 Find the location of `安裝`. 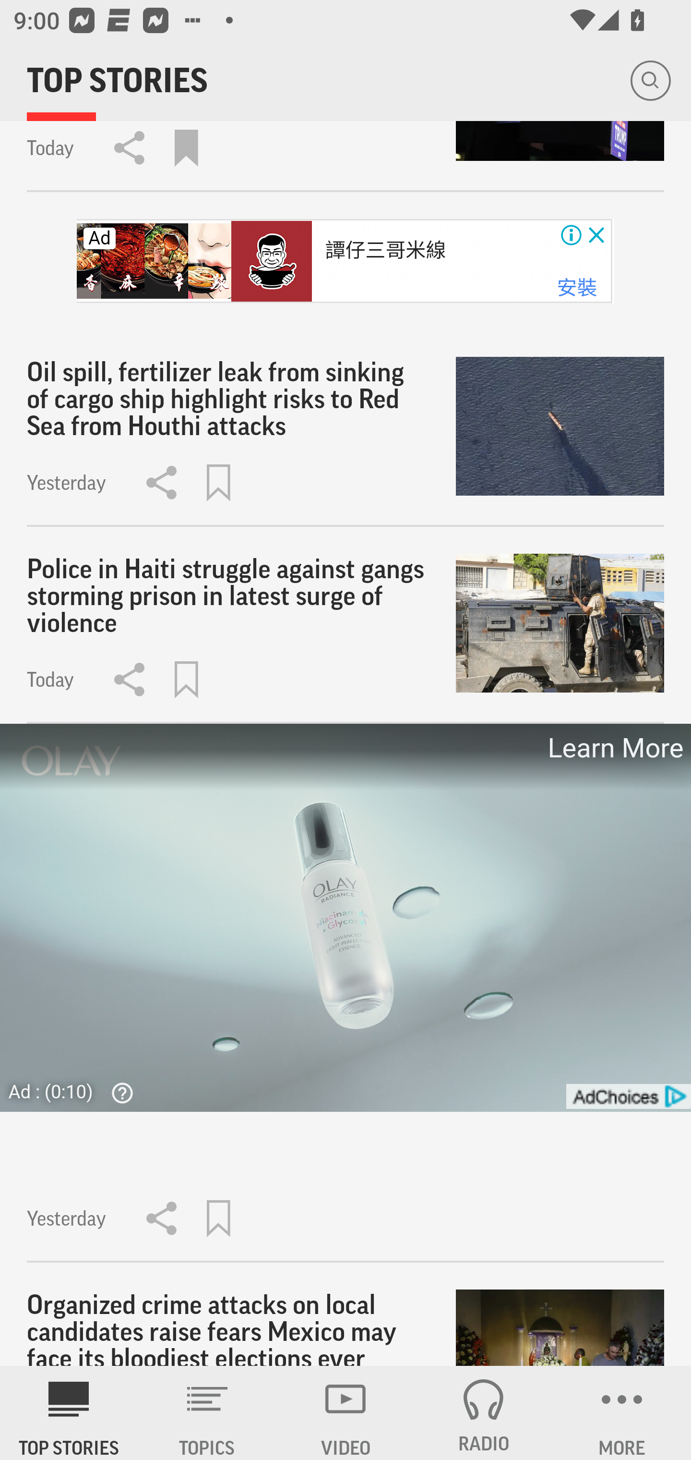

安裝 is located at coordinates (577, 288).